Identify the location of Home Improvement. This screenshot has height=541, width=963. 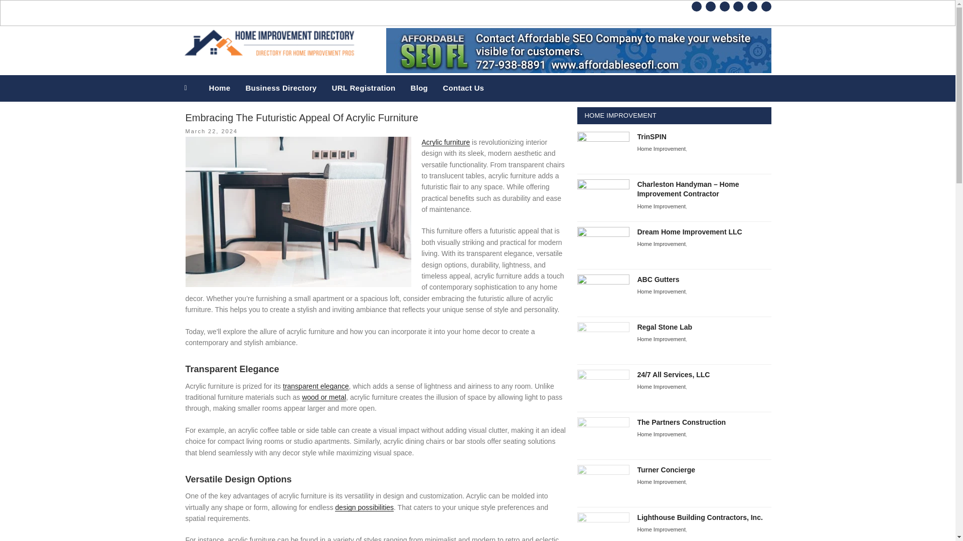
(661, 434).